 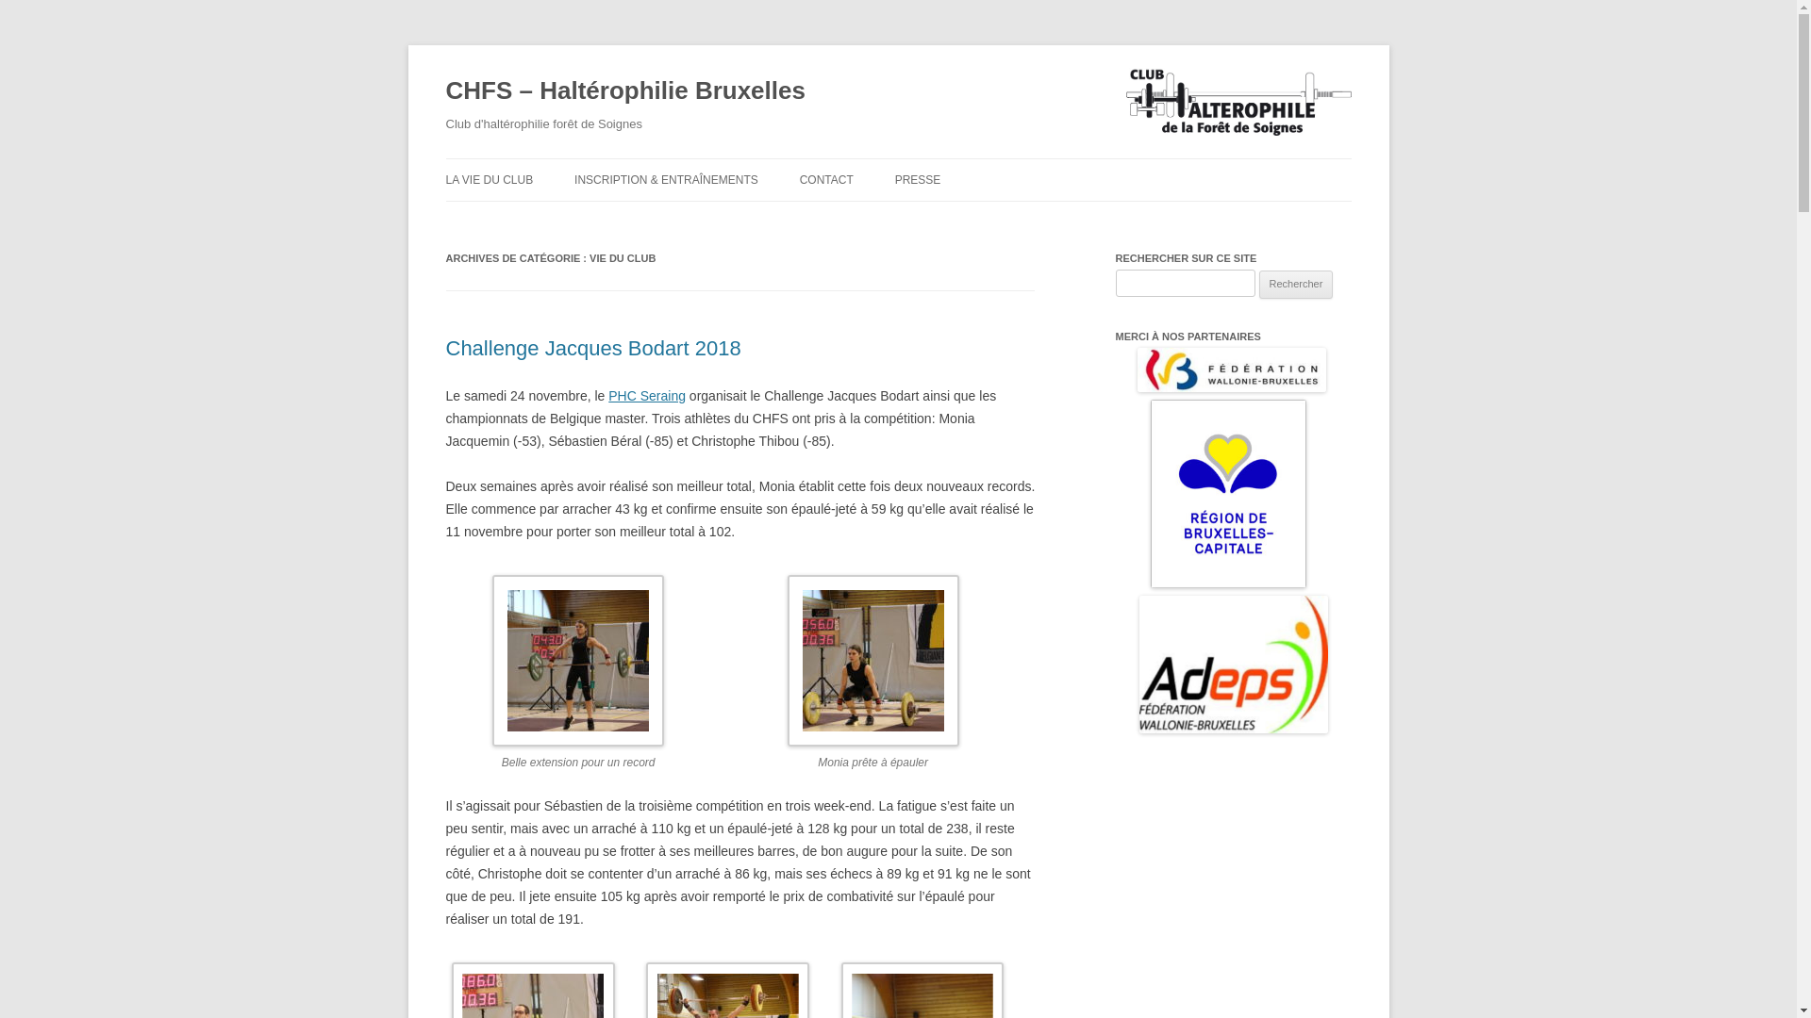 I want to click on PHC Seraing, so click(x=647, y=396).